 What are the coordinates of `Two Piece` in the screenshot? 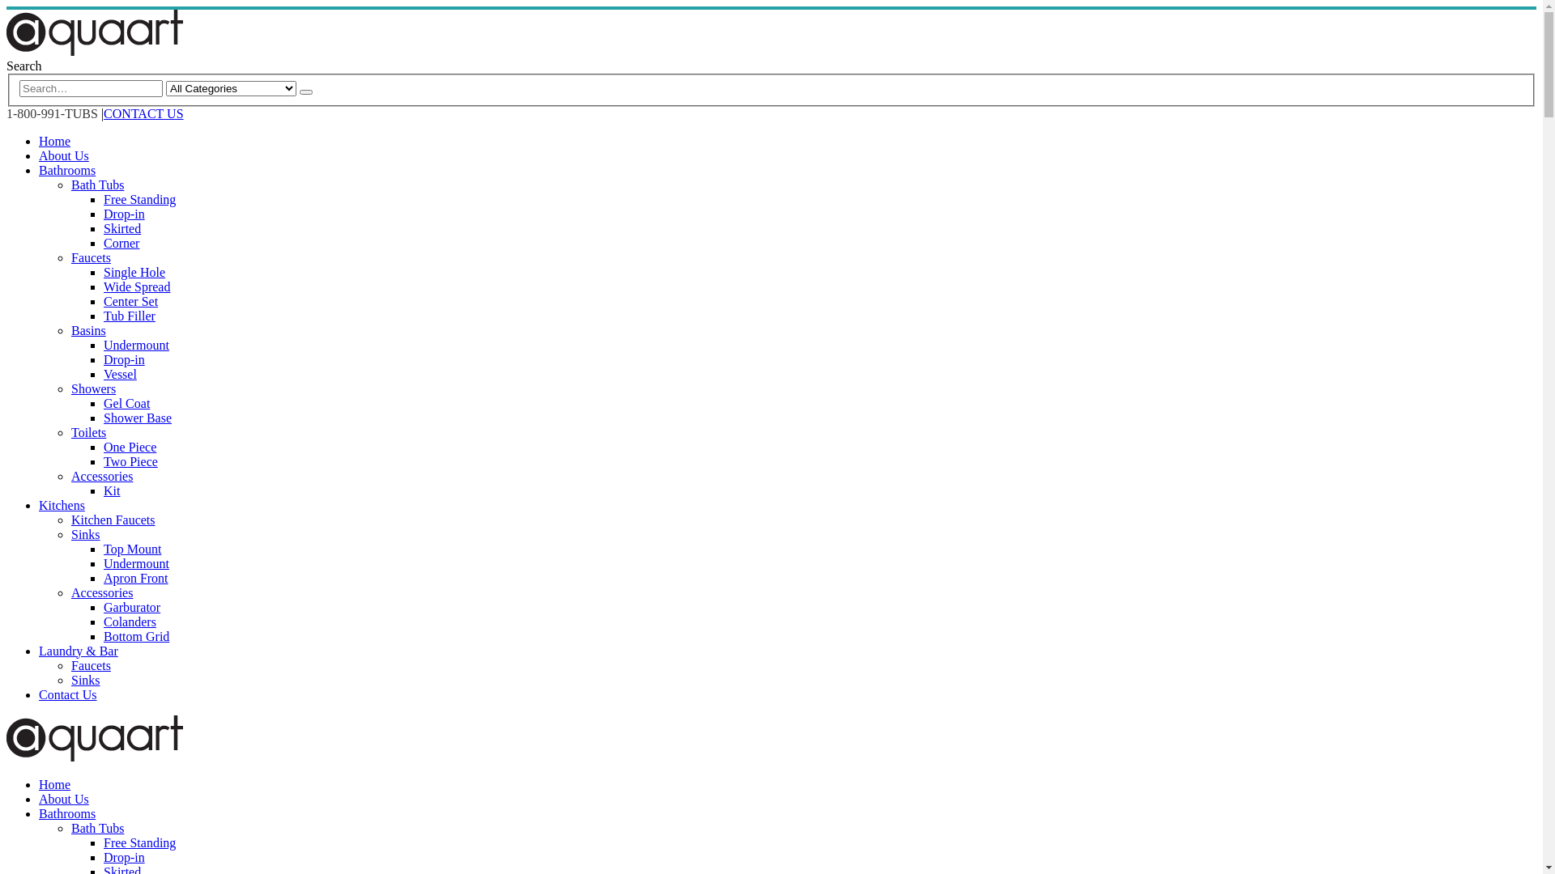 It's located at (131, 461).